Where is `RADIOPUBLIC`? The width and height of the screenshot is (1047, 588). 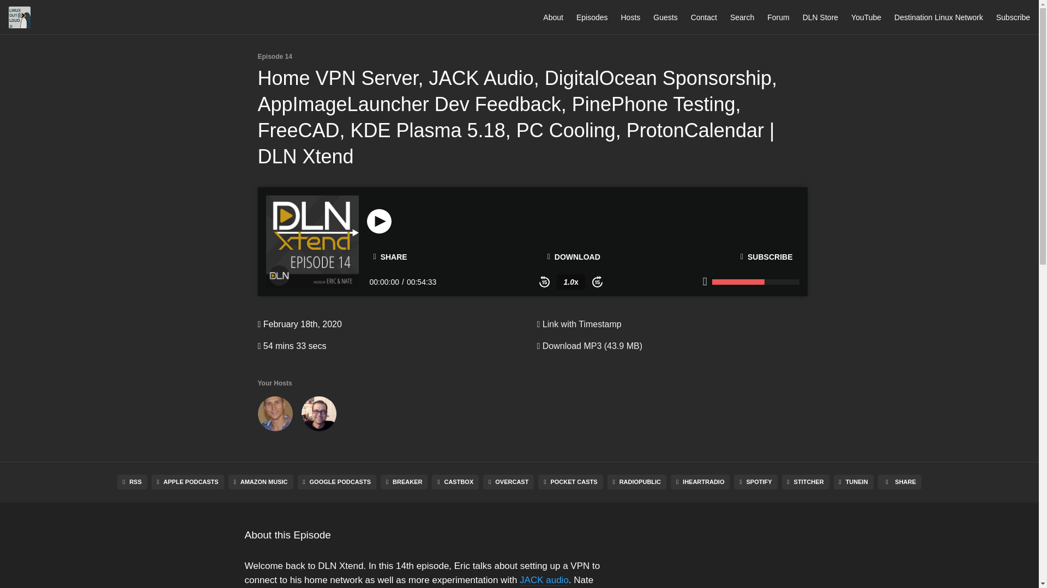 RADIOPUBLIC is located at coordinates (636, 481).